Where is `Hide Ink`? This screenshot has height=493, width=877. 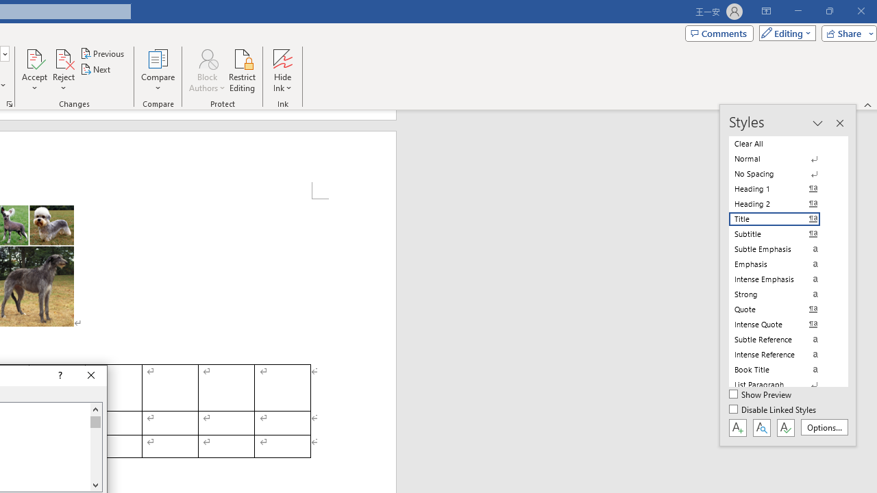 Hide Ink is located at coordinates (282, 58).